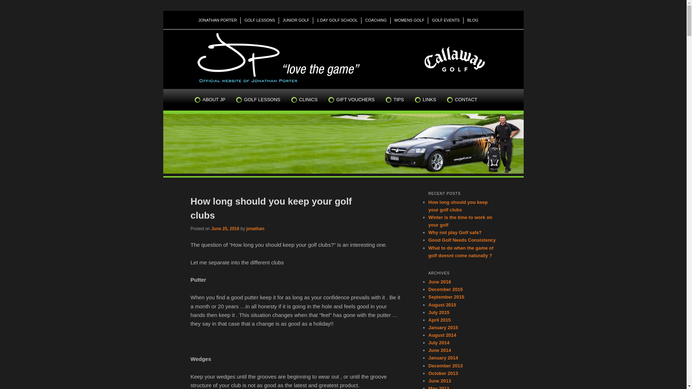 The height and width of the screenshot is (389, 692). What do you see at coordinates (462, 240) in the screenshot?
I see `Good Golf Needs Consistency` at bounding box center [462, 240].